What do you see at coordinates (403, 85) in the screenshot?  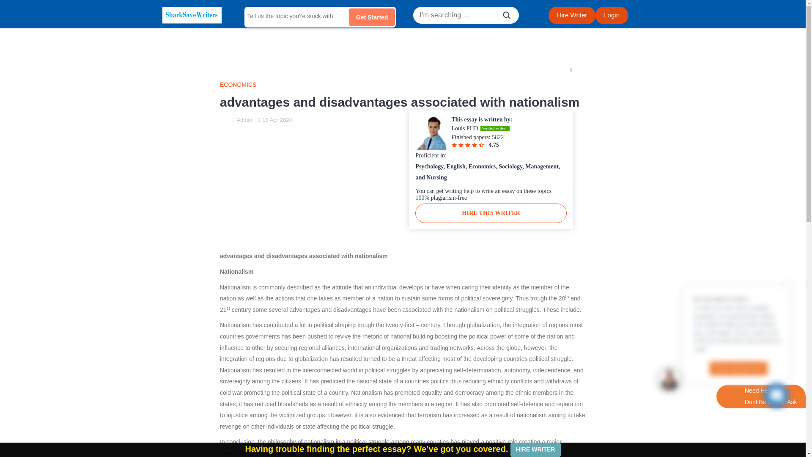 I see `ECONOMICS` at bounding box center [403, 85].